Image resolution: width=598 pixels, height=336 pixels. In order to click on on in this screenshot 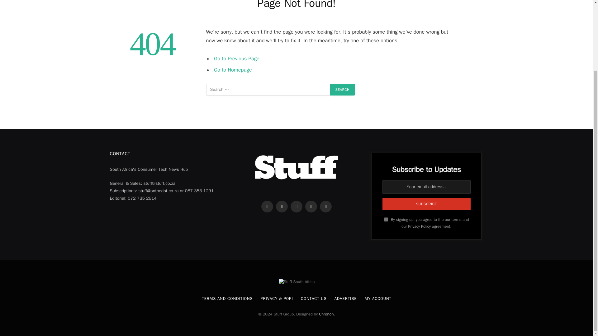, I will do `click(386, 219)`.